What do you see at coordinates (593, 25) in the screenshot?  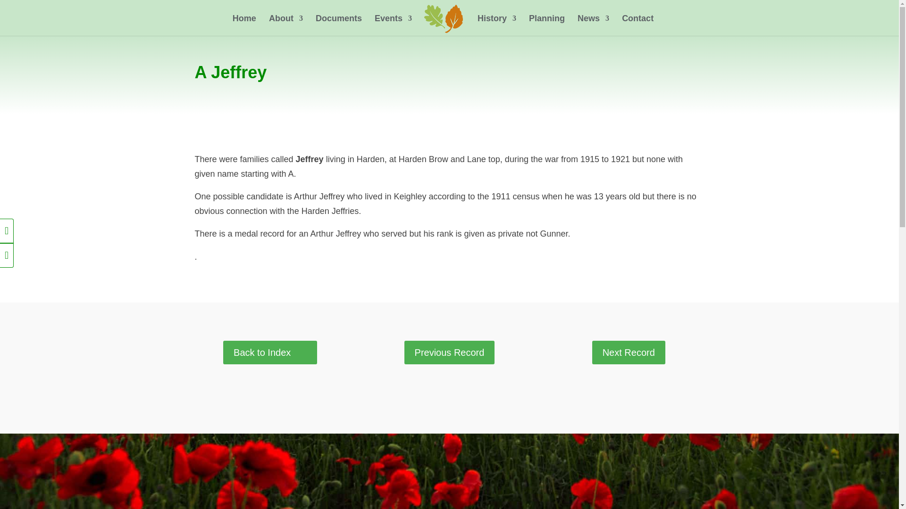 I see `News` at bounding box center [593, 25].